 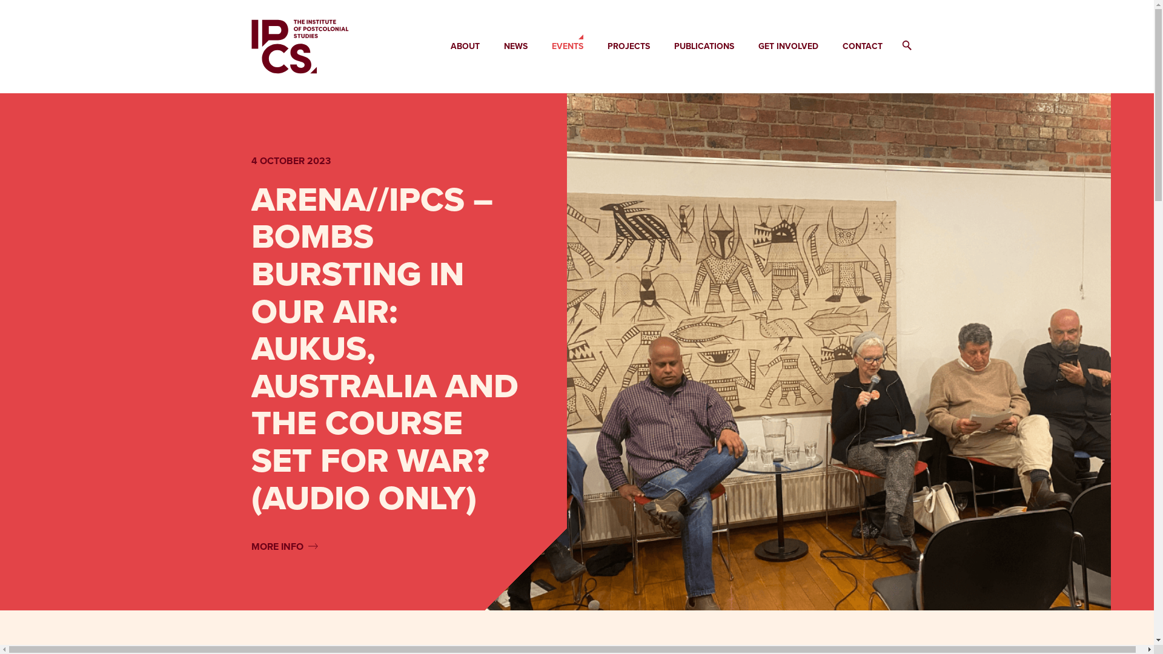 What do you see at coordinates (629, 47) in the screenshot?
I see `PROJECTS` at bounding box center [629, 47].